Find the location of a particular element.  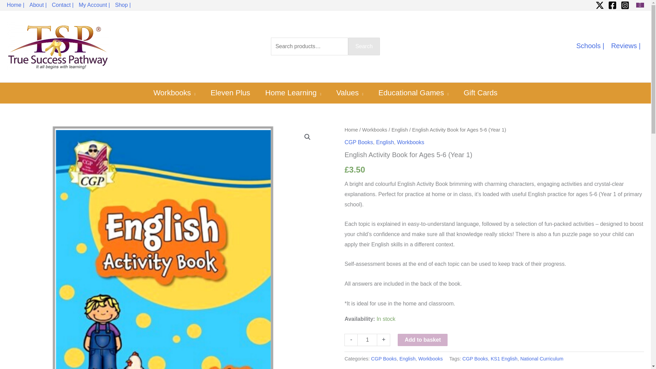

1 is located at coordinates (367, 340).